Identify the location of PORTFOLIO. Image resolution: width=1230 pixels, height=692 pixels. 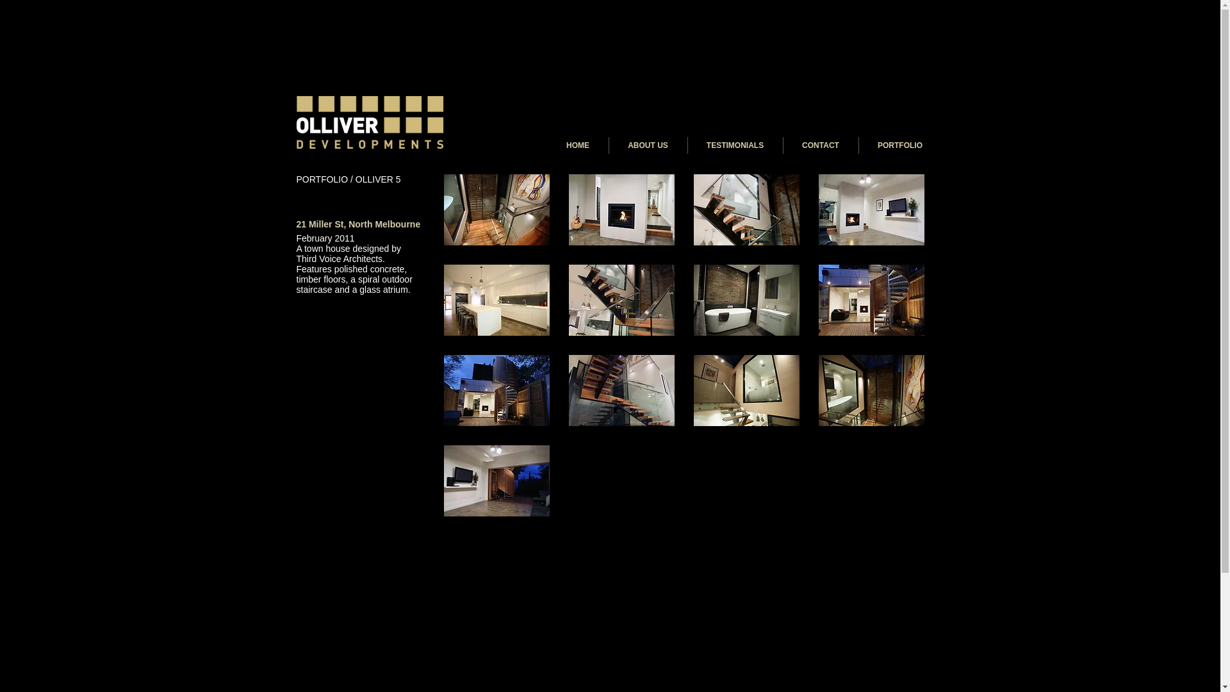
(899, 145).